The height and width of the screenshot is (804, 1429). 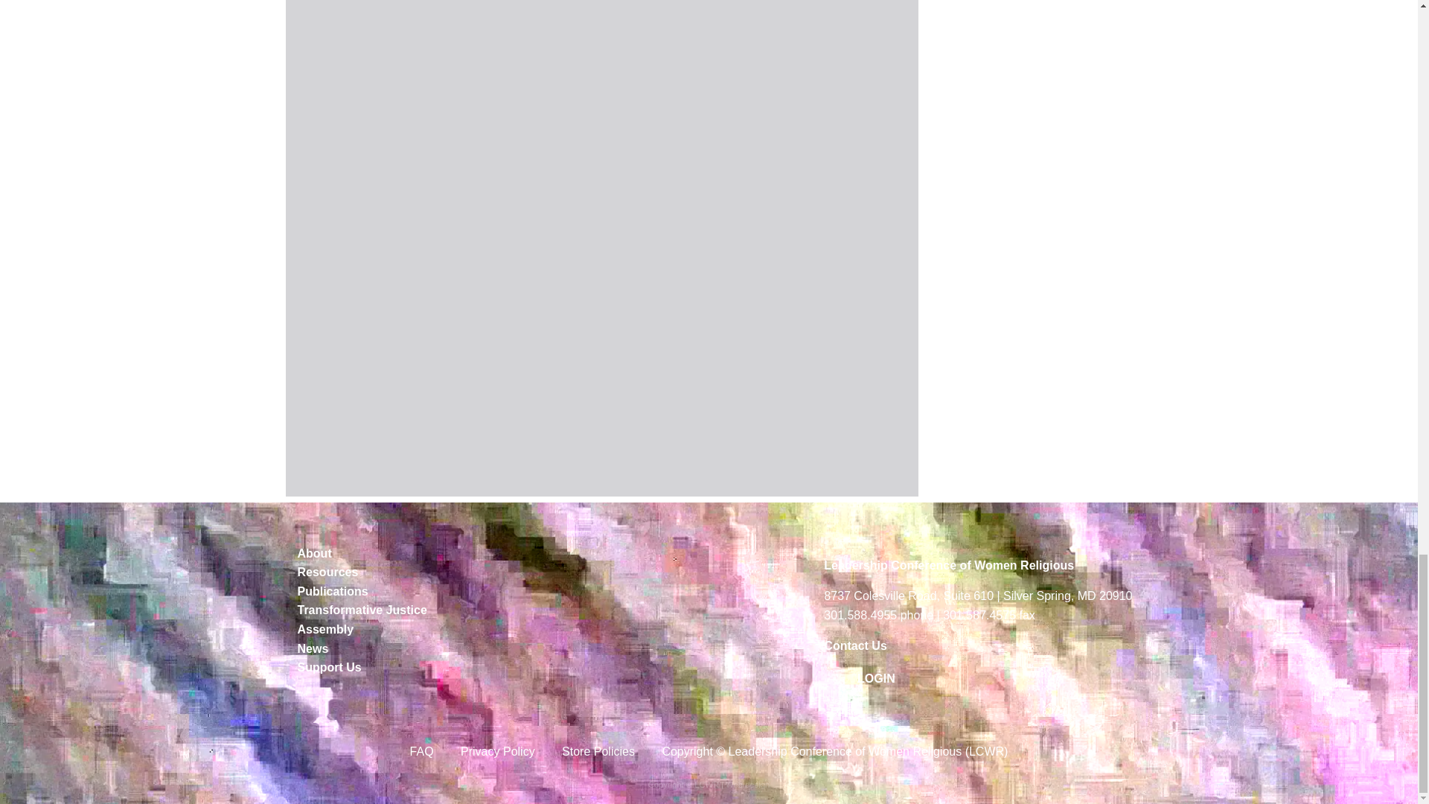 What do you see at coordinates (455, 629) in the screenshot?
I see `Assembly` at bounding box center [455, 629].